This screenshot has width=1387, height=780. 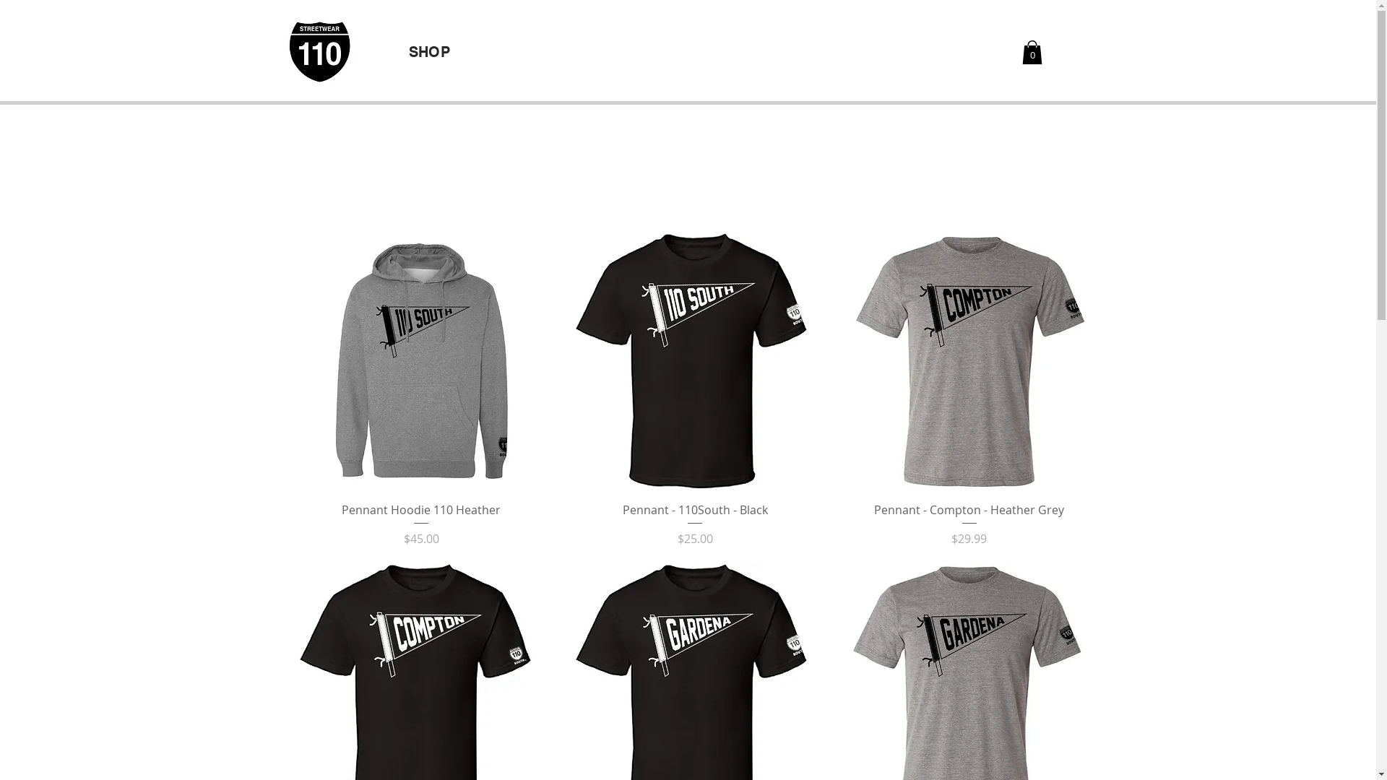 What do you see at coordinates (695, 524) in the screenshot?
I see `Pennant - 110South - Black
Price
$25.00` at bounding box center [695, 524].